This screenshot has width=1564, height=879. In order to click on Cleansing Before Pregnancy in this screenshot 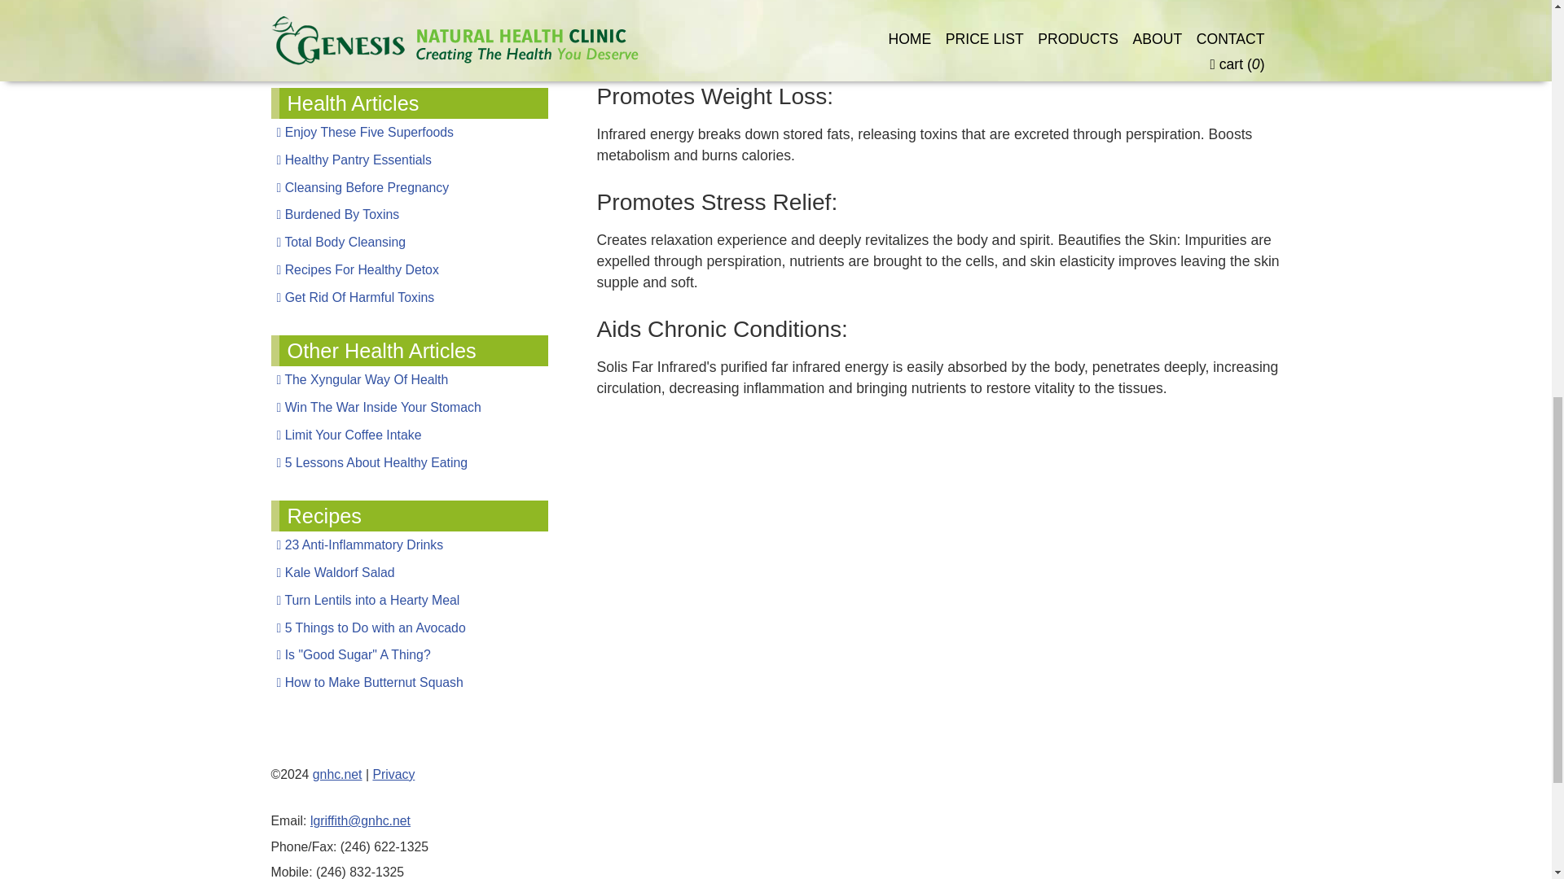, I will do `click(409, 187)`.